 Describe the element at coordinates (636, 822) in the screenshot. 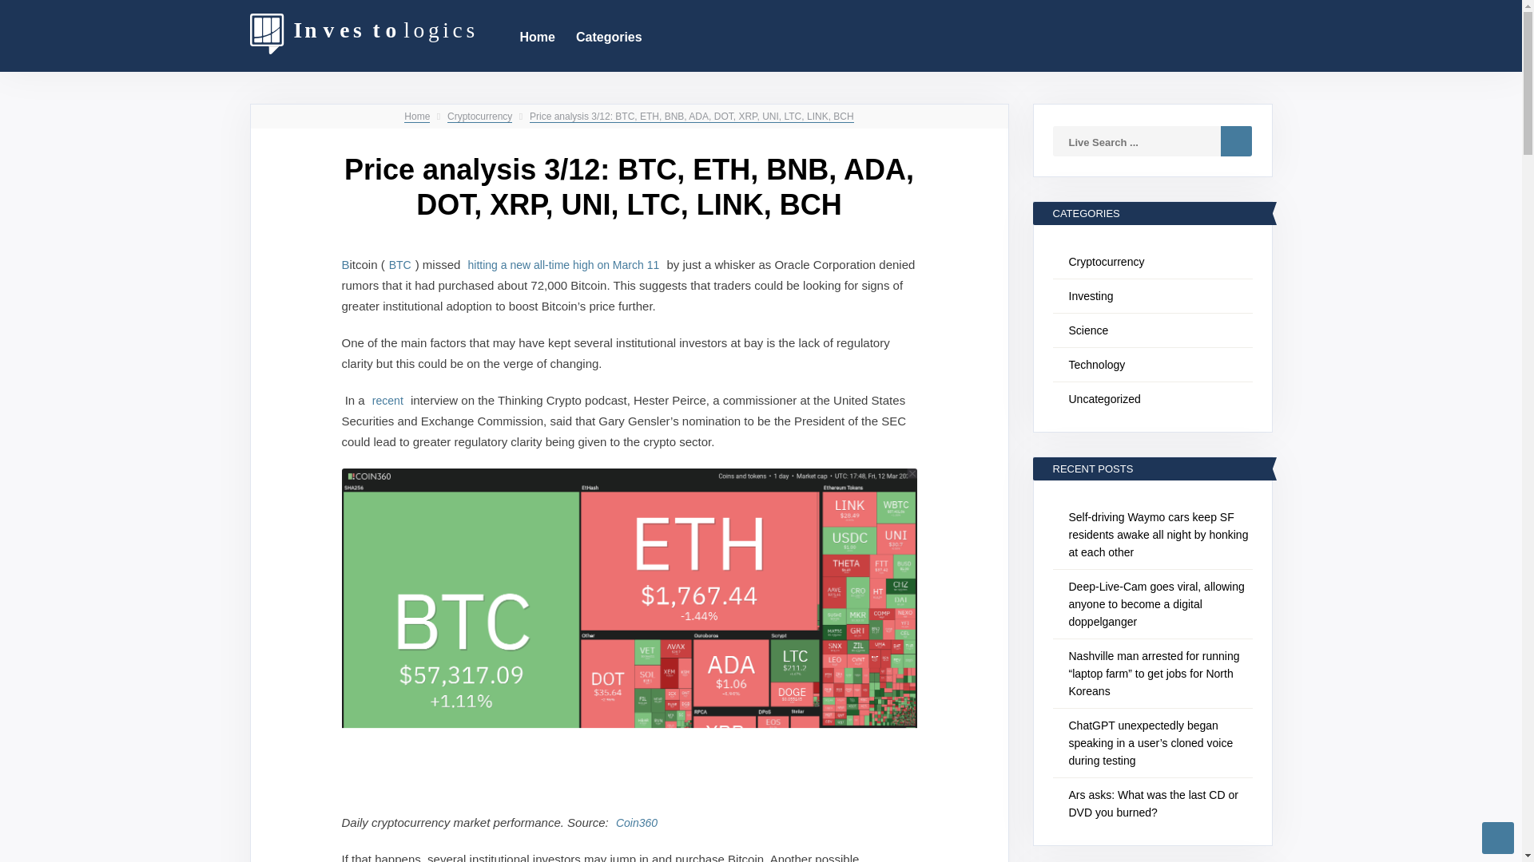

I see `Coin360` at that location.